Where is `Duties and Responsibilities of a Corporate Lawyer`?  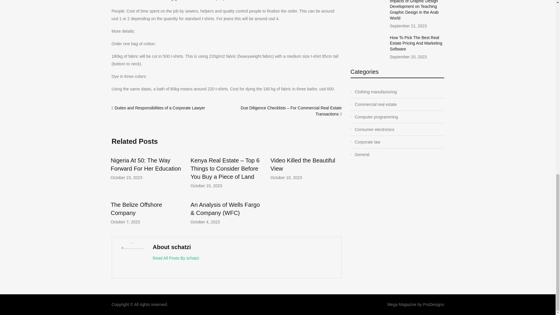
Duties and Responsibilities of a Corporate Lawyer is located at coordinates (160, 108).